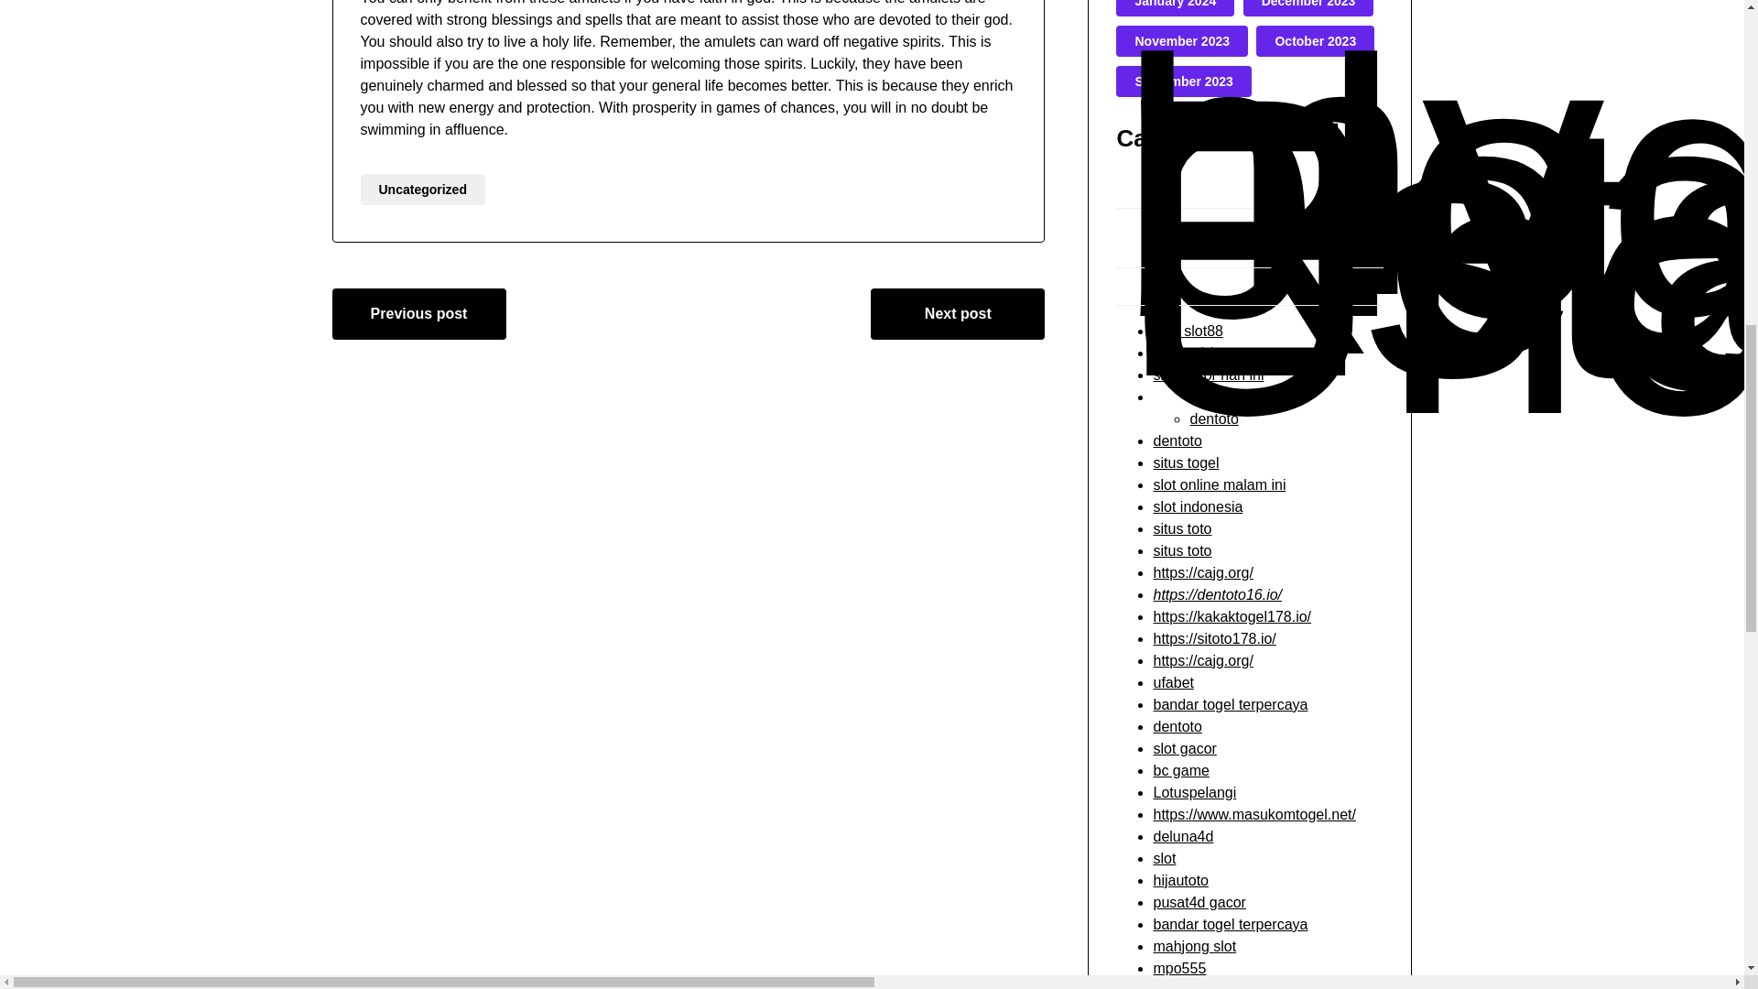 This screenshot has width=1758, height=989. Describe the element at coordinates (418, 314) in the screenshot. I see `Previous post` at that location.